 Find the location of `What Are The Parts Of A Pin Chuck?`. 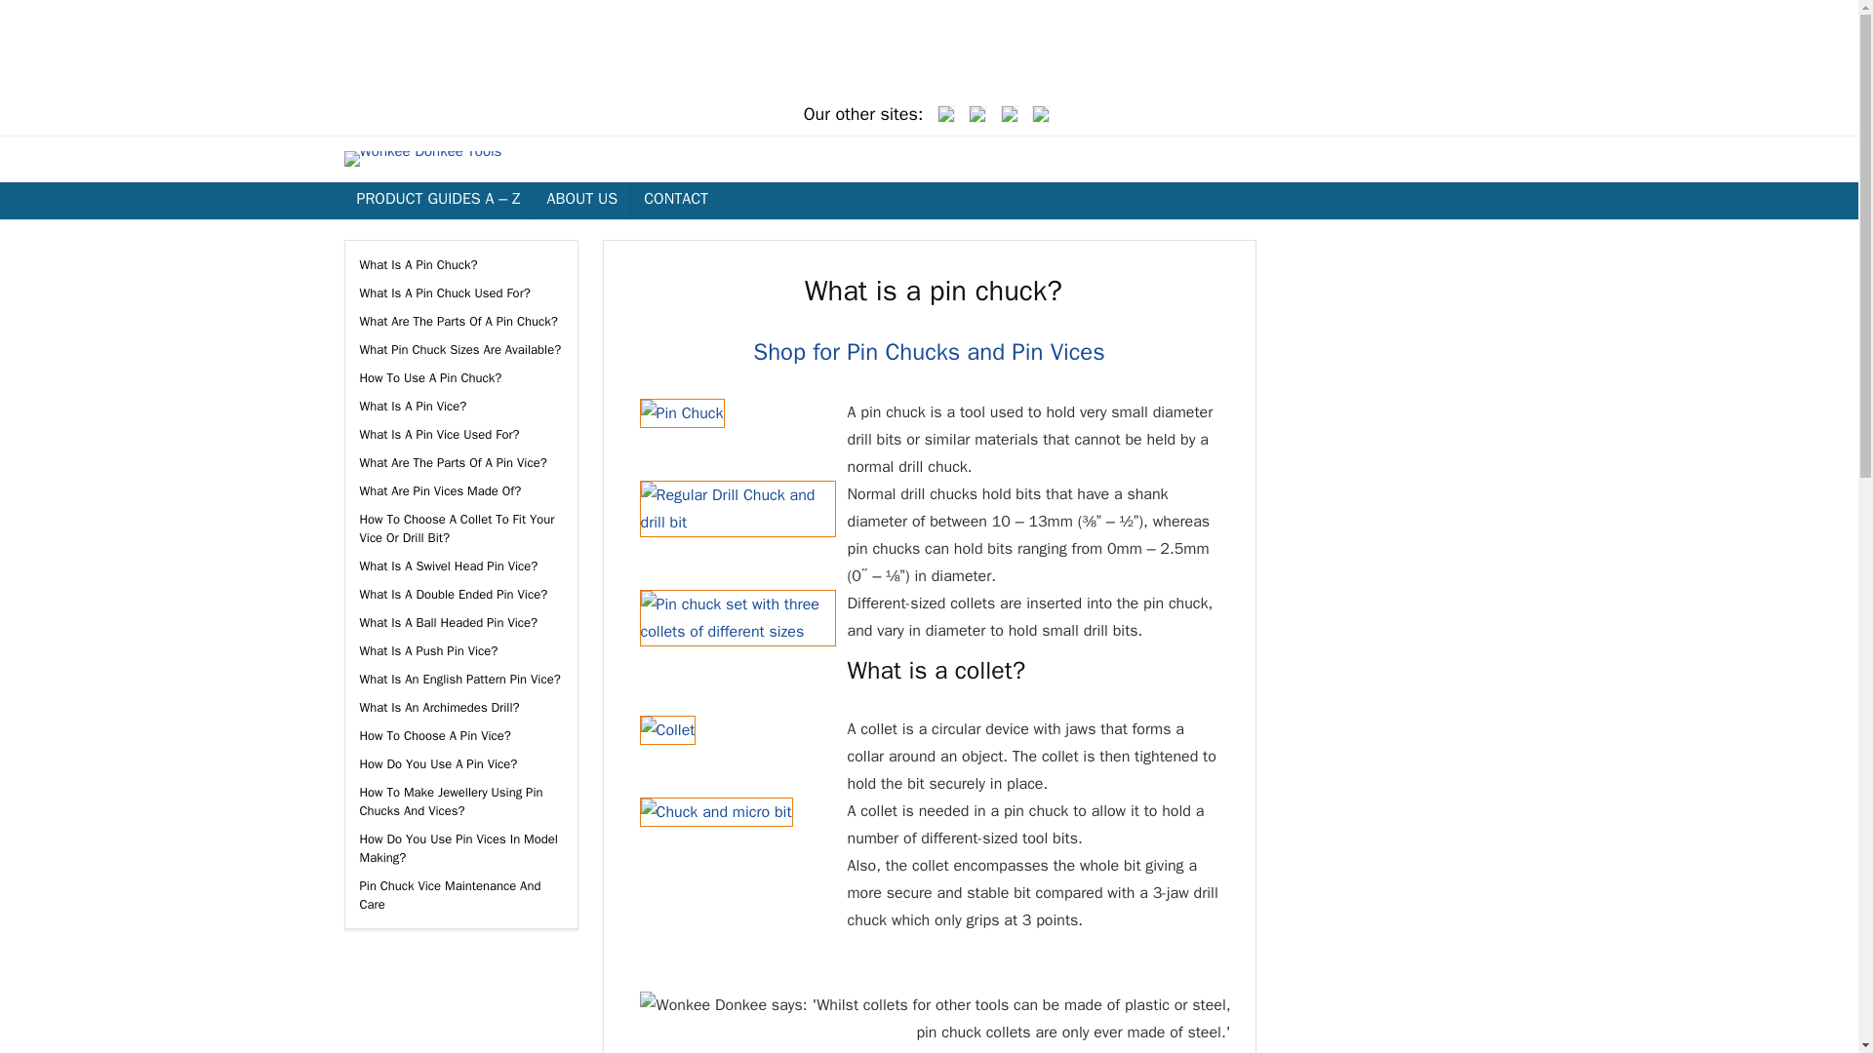

What Are The Parts Of A Pin Chuck? is located at coordinates (458, 321).